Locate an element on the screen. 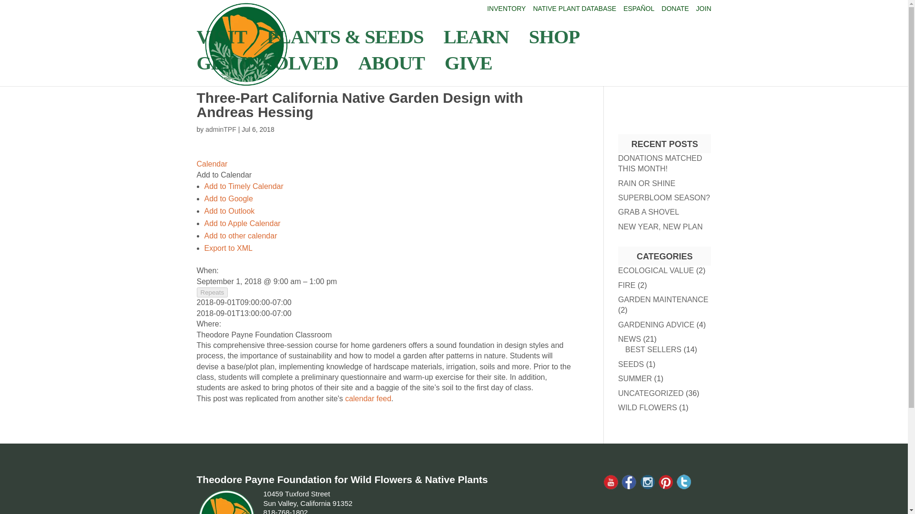 Image resolution: width=915 pixels, height=514 pixels. Subscribe to this calendar in your Google Calendar is located at coordinates (228, 198).